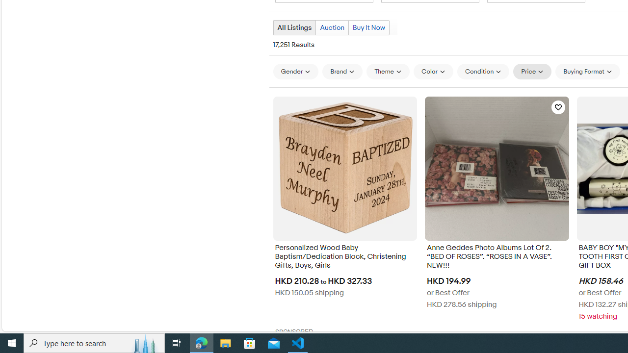  Describe the element at coordinates (532, 71) in the screenshot. I see `Price` at that location.